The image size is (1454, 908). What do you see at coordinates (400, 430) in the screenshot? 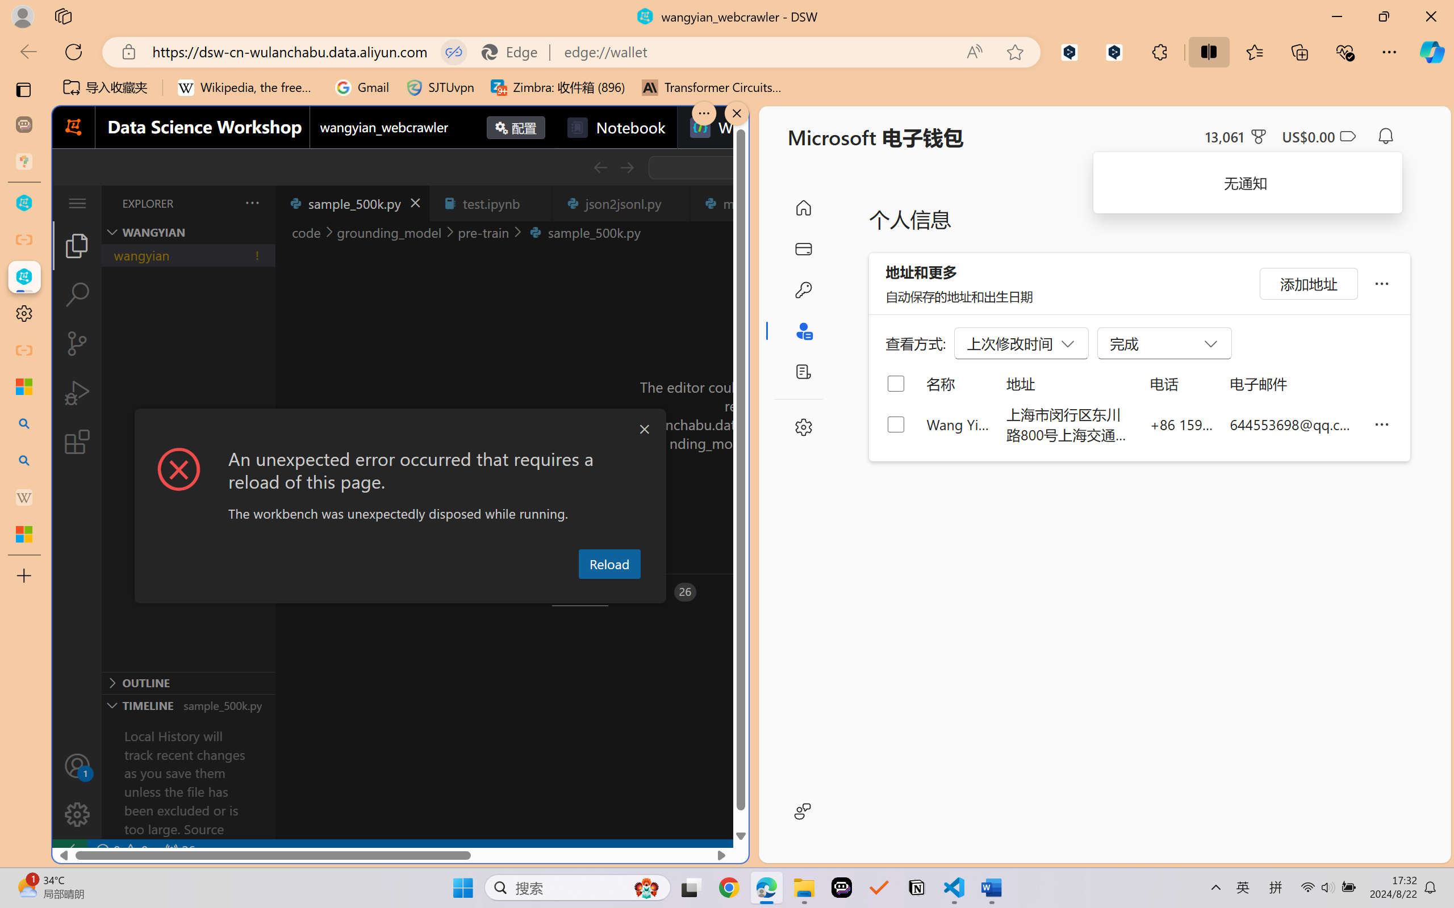
I see `Class: actions-container` at bounding box center [400, 430].